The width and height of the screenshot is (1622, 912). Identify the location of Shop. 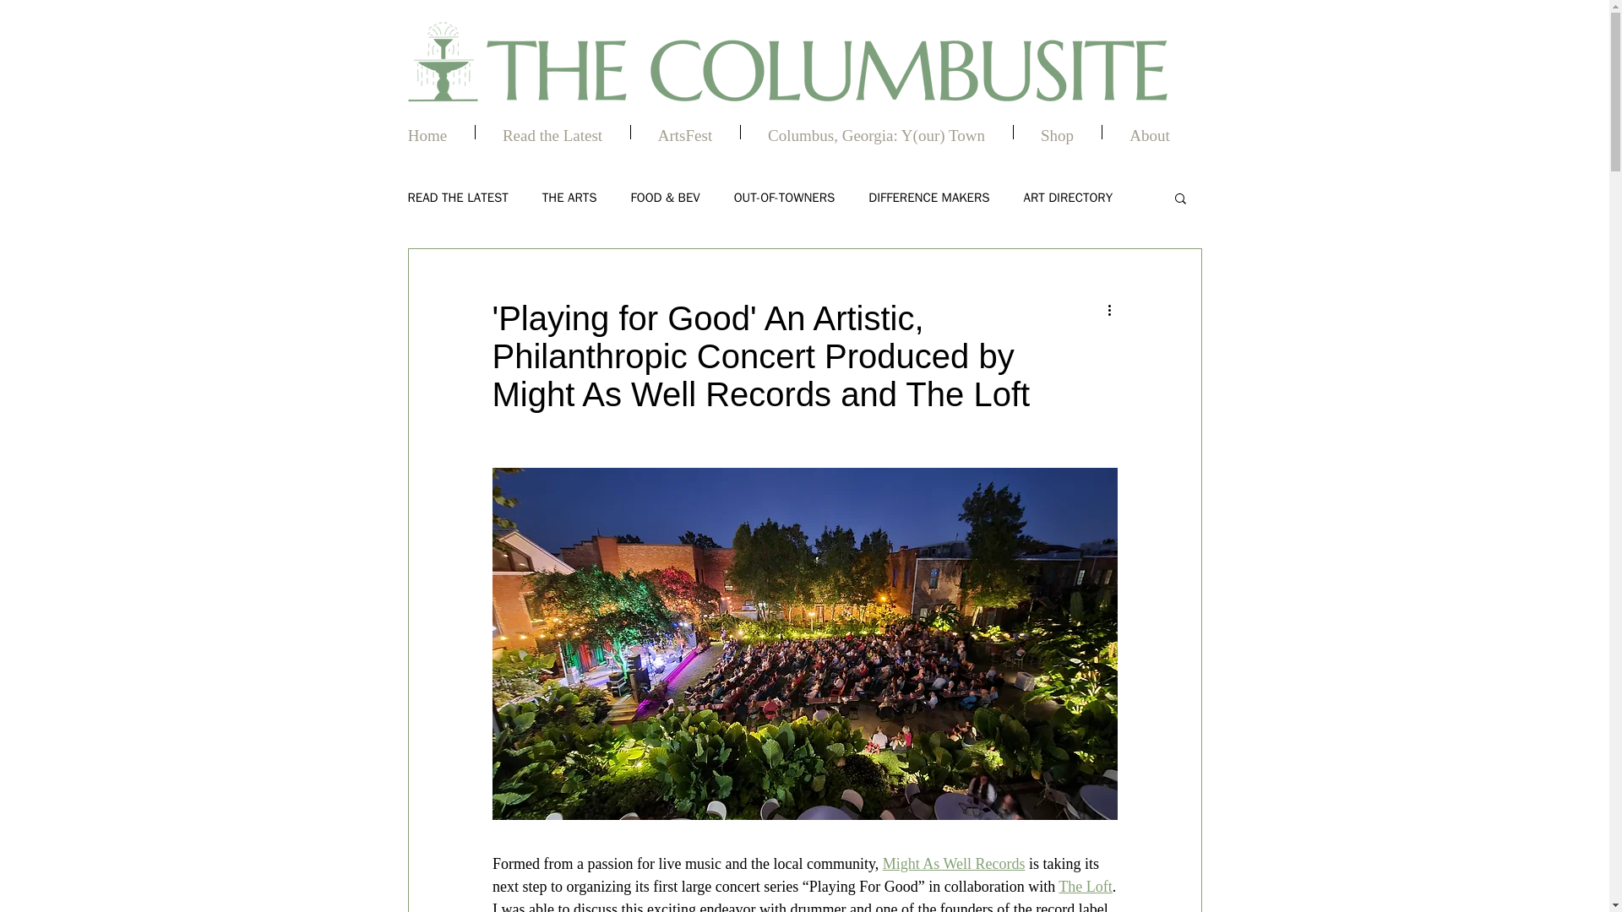
(1058, 132).